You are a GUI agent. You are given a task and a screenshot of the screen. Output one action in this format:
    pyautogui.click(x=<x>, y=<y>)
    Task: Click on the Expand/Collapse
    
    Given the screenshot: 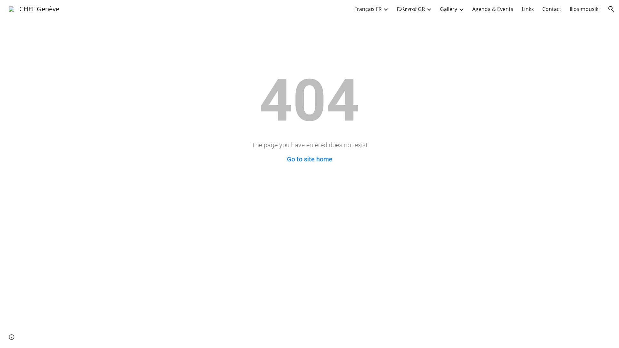 What is the action you would take?
    pyautogui.click(x=461, y=9)
    